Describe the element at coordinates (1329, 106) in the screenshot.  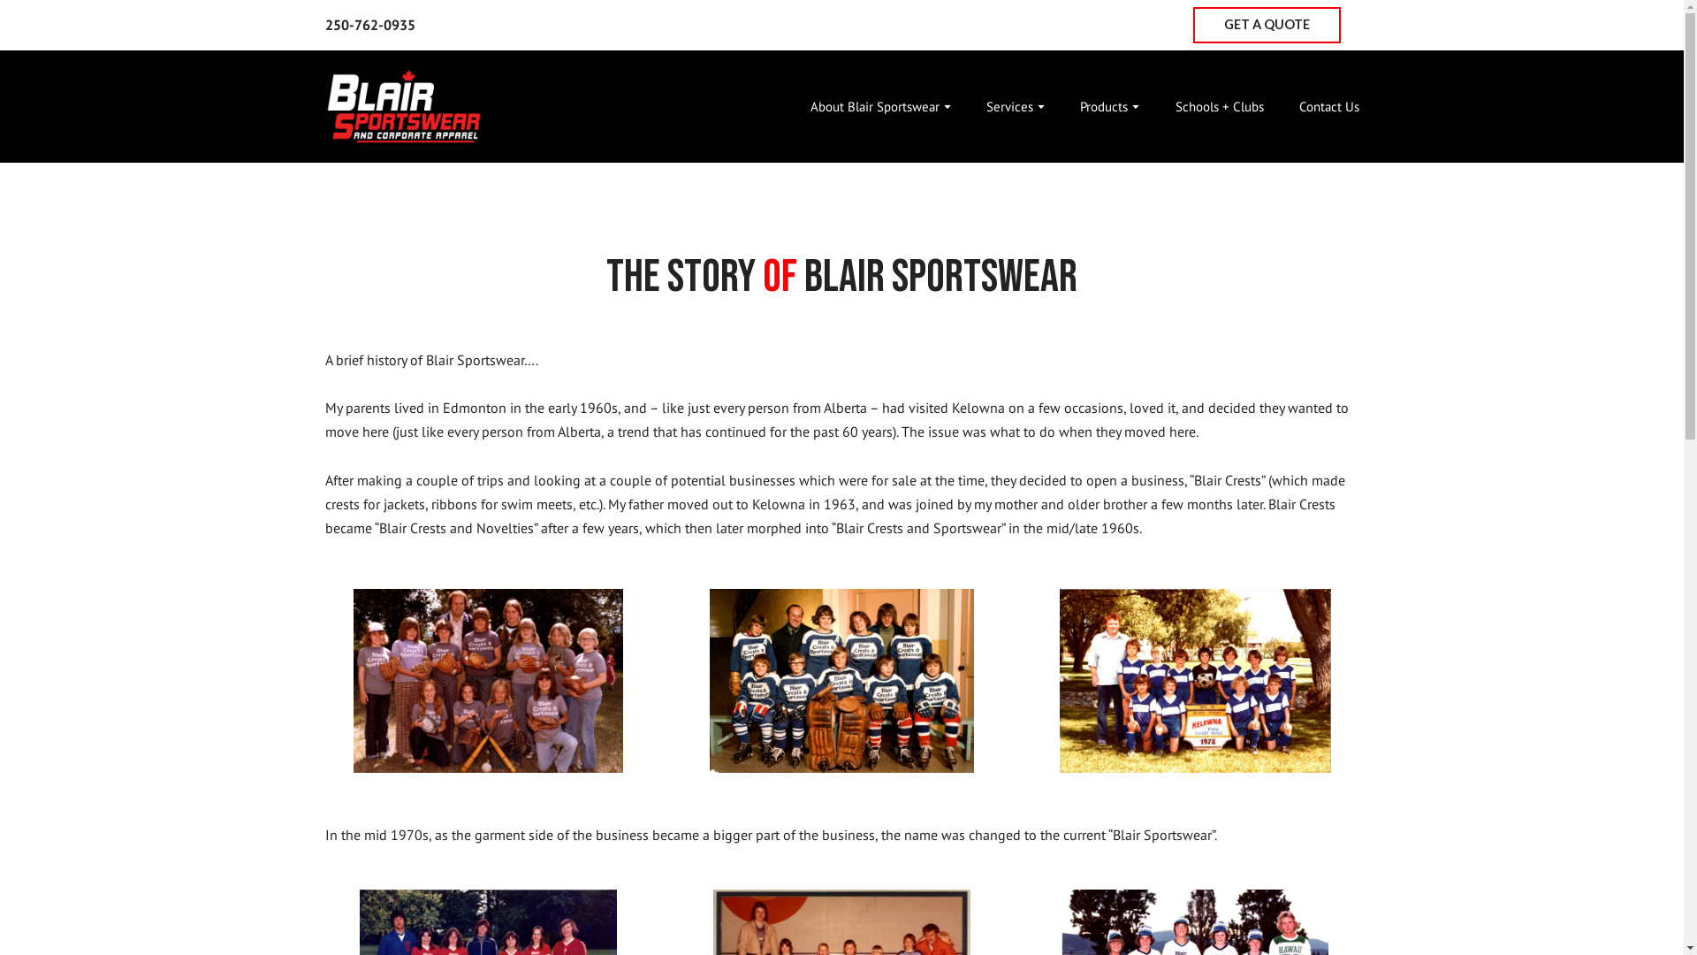
I see `Contact Us` at that location.